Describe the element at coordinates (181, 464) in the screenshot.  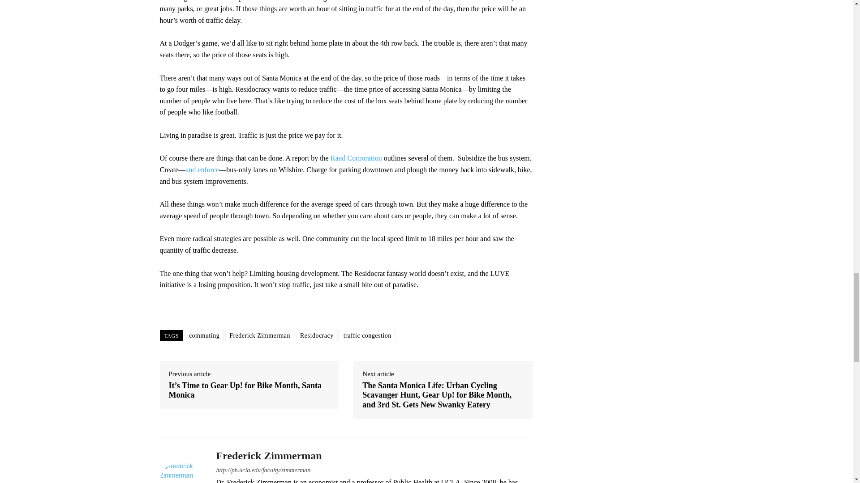
I see `Frederick Zimmerman` at that location.